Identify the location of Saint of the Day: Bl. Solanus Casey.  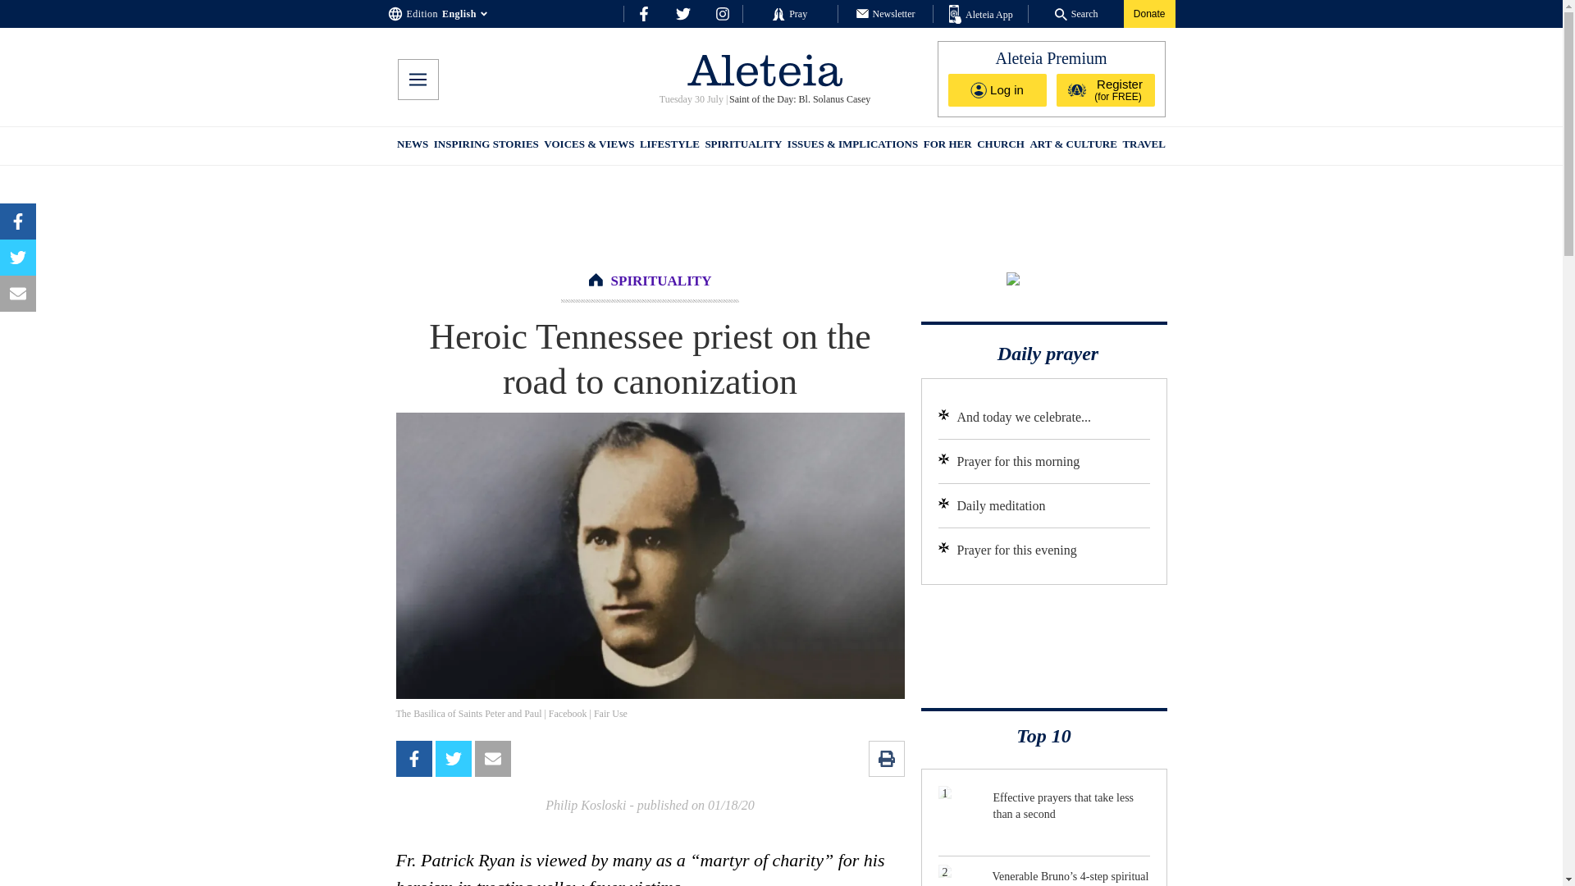
(799, 99).